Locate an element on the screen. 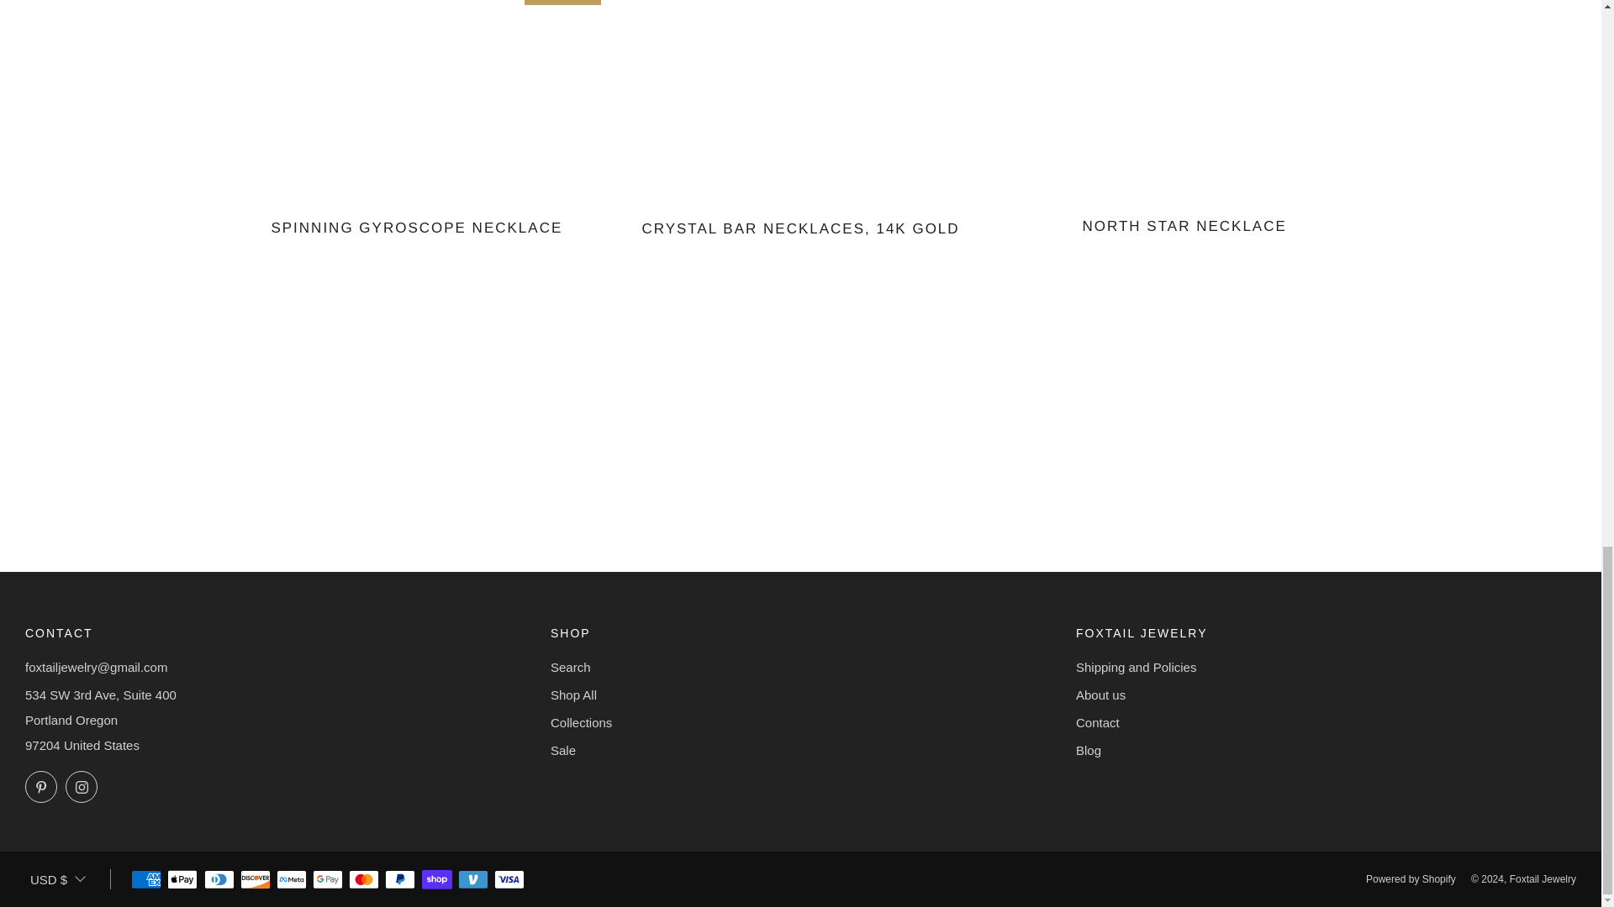 This screenshot has height=907, width=1614. Crystal Bar necklaces, 14k gold is located at coordinates (800, 238).